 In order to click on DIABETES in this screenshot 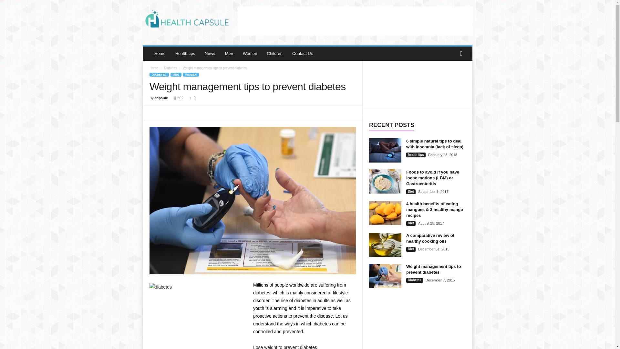, I will do `click(159, 74)`.